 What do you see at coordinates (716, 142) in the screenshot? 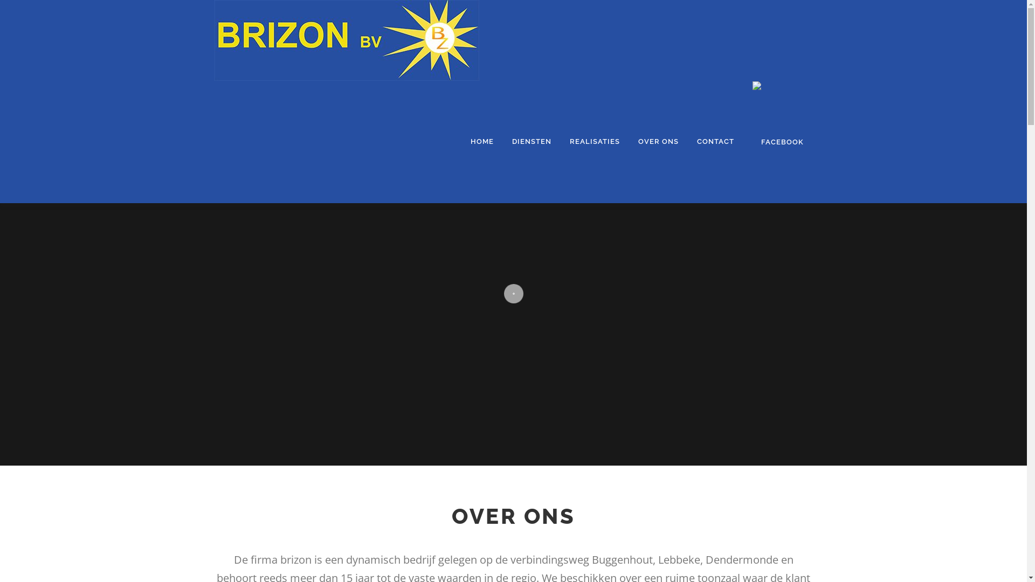
I see `CONTACT` at bounding box center [716, 142].